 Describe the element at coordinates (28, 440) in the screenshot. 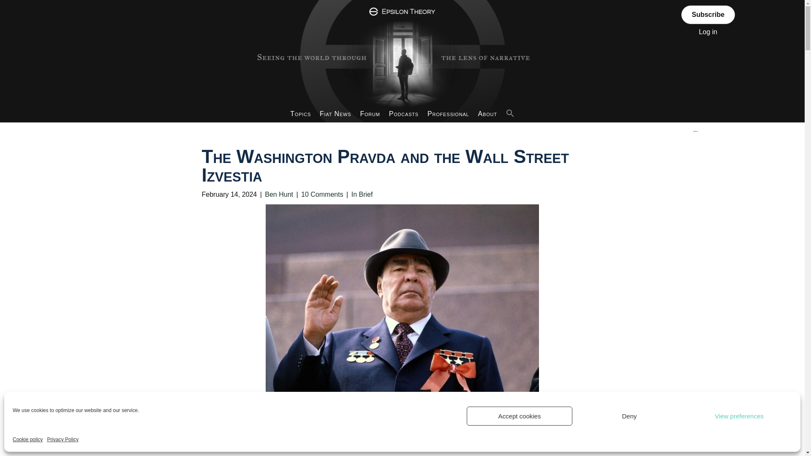

I see `Cookie policy` at that location.